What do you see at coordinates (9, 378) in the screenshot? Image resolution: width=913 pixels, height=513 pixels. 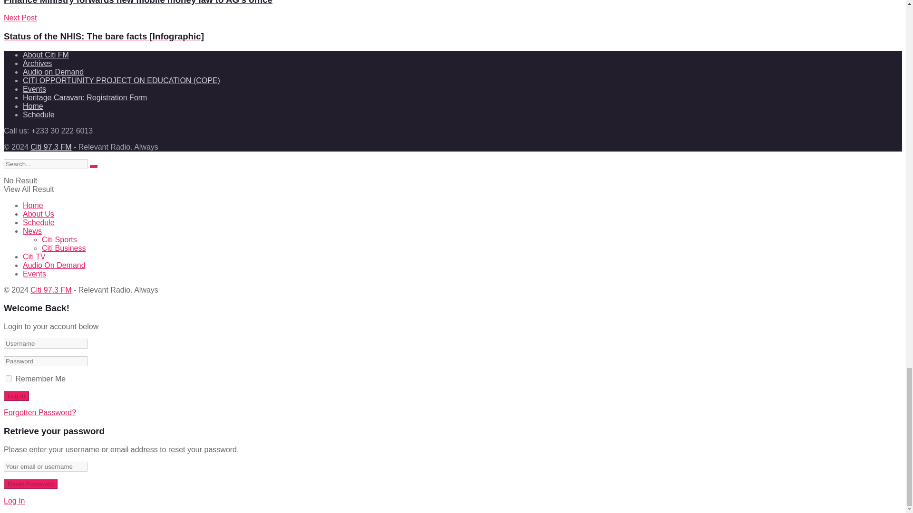 I see `true` at bounding box center [9, 378].